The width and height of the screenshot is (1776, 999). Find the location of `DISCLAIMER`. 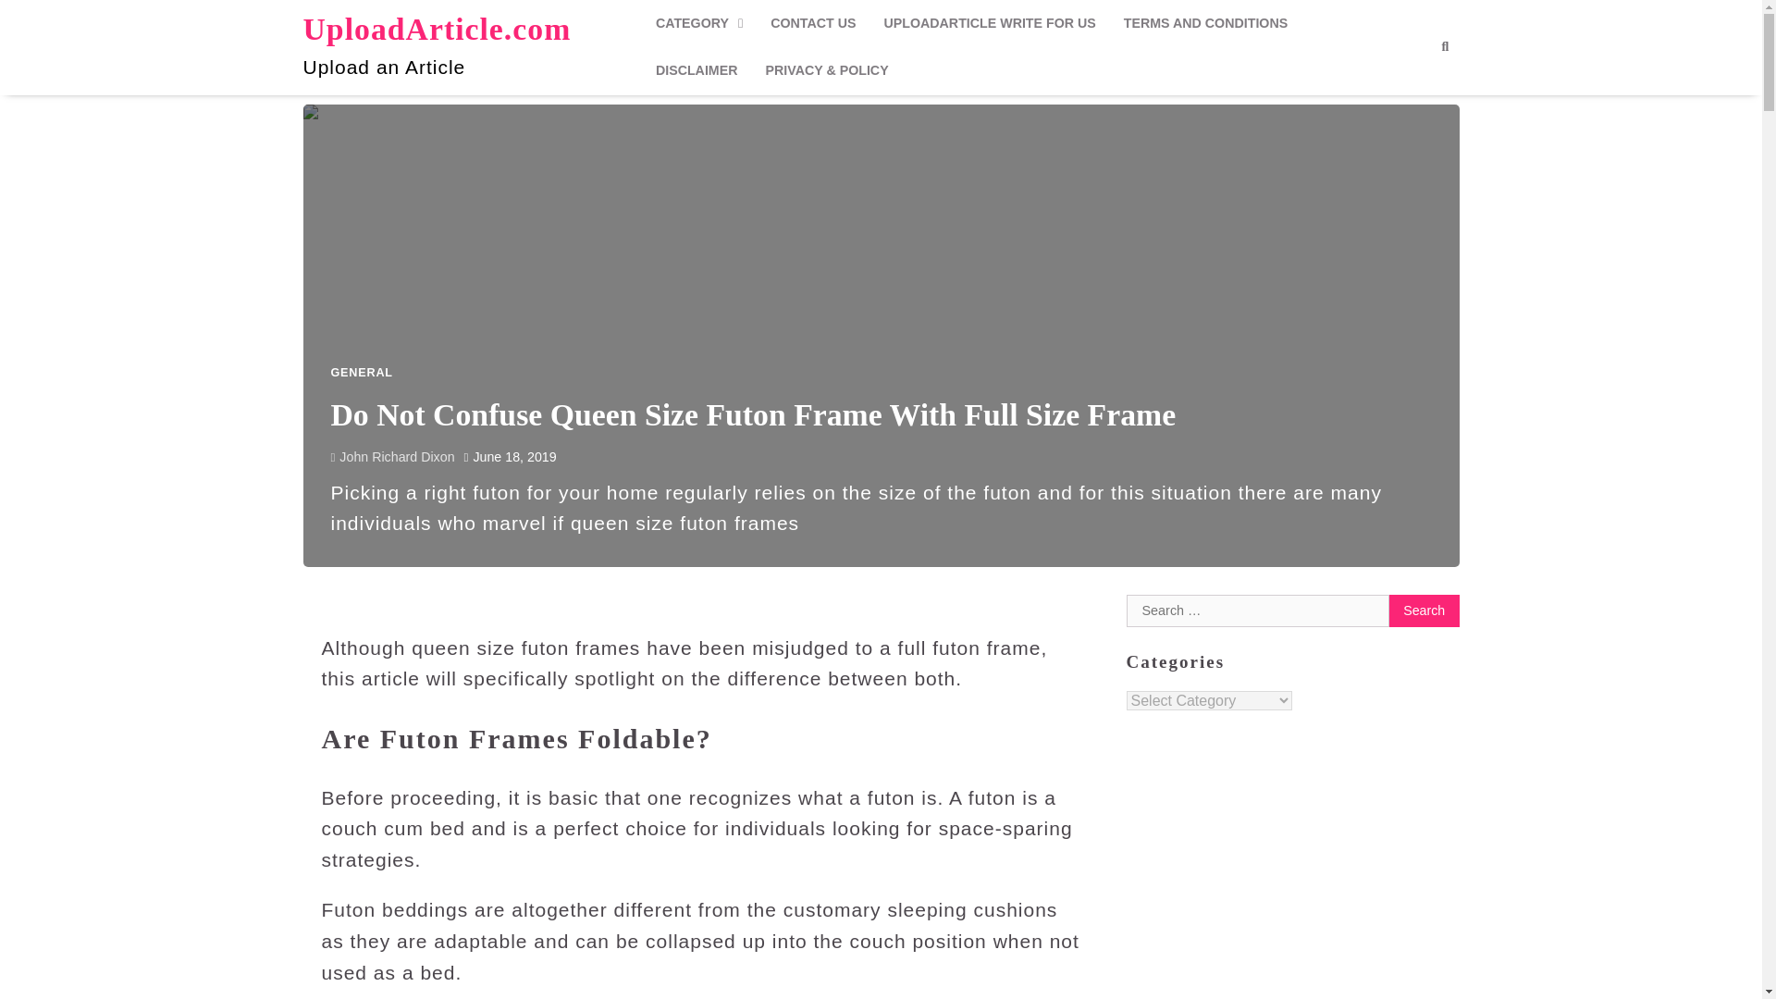

DISCLAIMER is located at coordinates (696, 70).